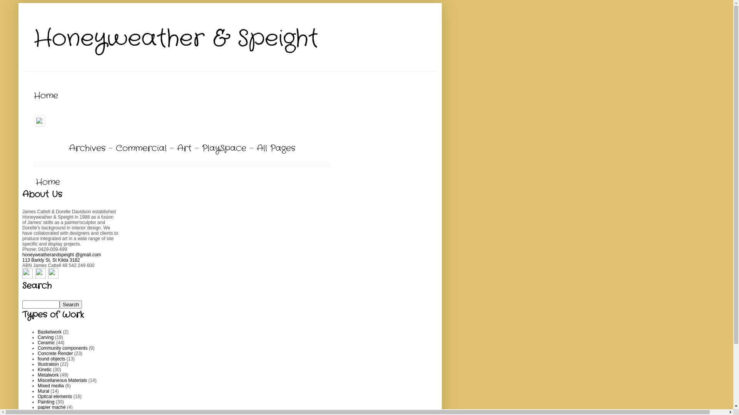 This screenshot has height=415, width=739. What do you see at coordinates (43, 391) in the screenshot?
I see `Mural` at bounding box center [43, 391].